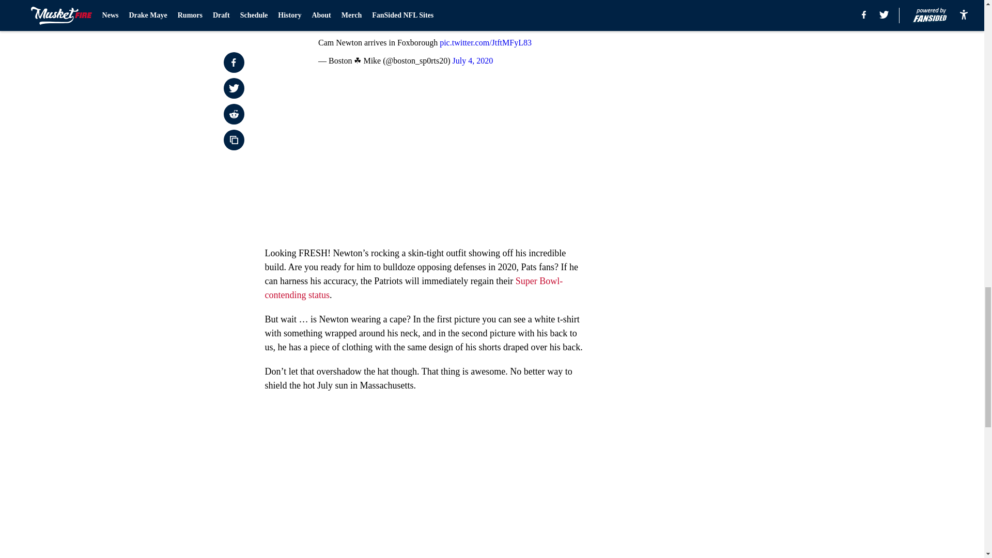 The width and height of the screenshot is (992, 558). I want to click on Super Bowl-contending status, so click(413, 288).